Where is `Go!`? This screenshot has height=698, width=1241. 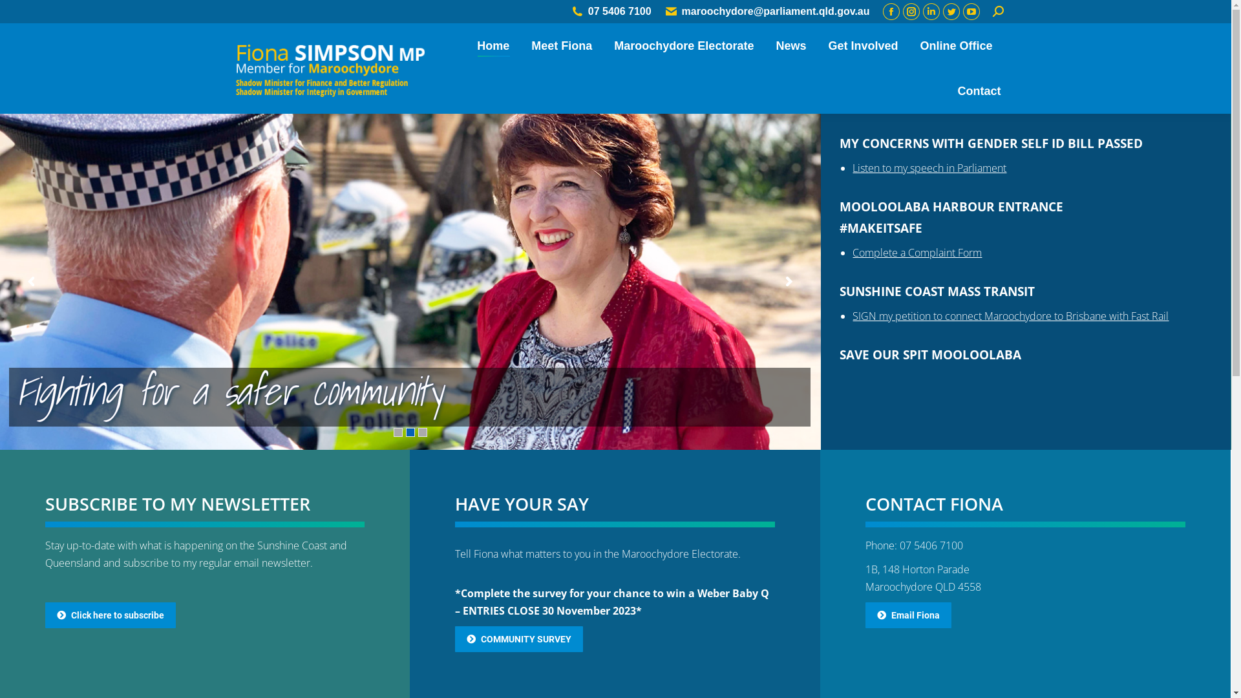
Go! is located at coordinates (20, 14).